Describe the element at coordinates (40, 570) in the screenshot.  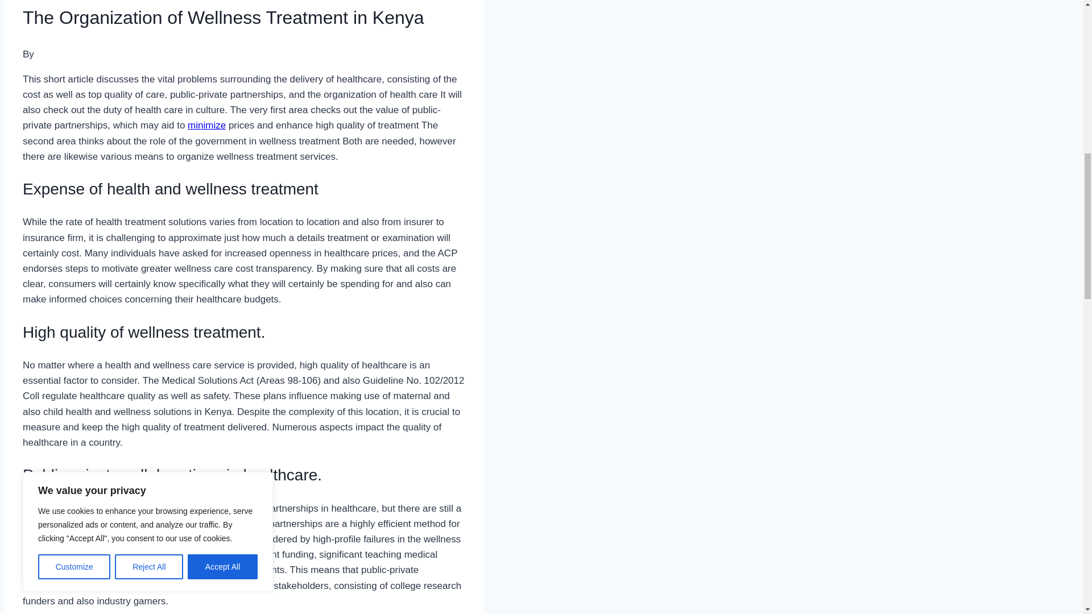
I see `facilities` at that location.